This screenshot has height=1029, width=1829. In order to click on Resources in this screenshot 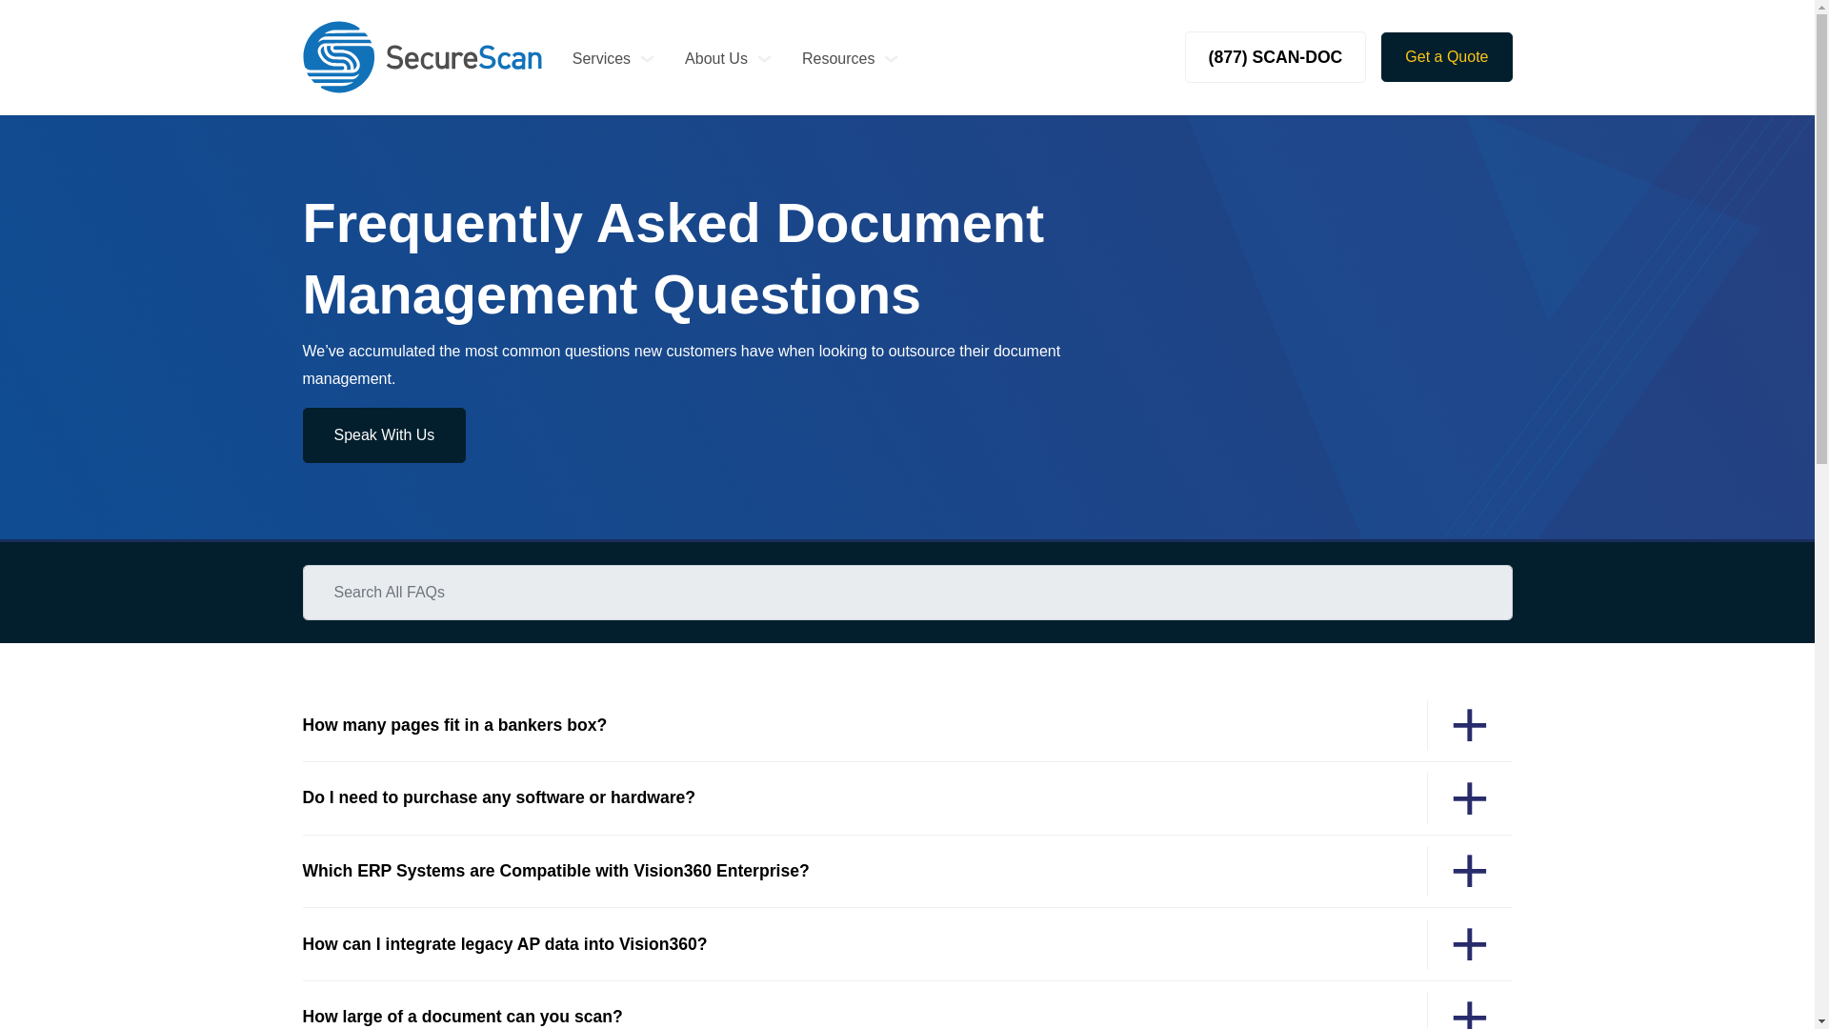, I will do `click(850, 57)`.